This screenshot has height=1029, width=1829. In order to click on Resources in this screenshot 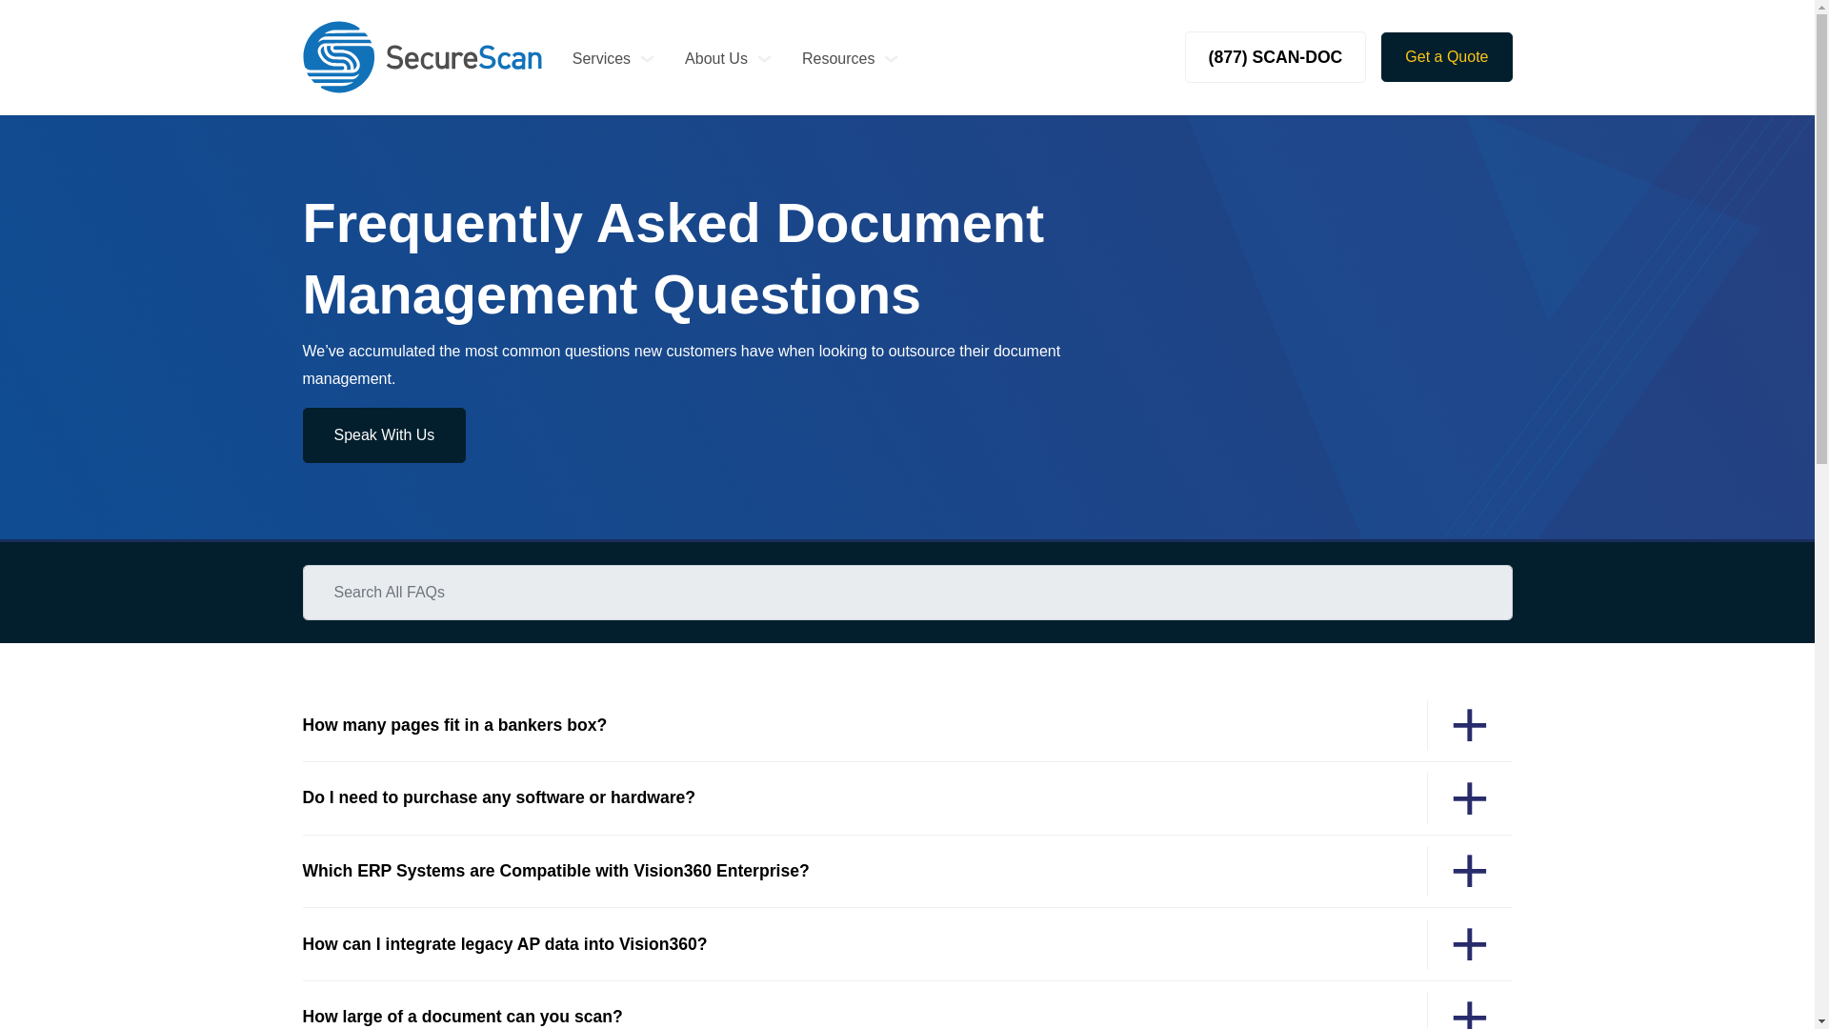, I will do `click(850, 57)`.